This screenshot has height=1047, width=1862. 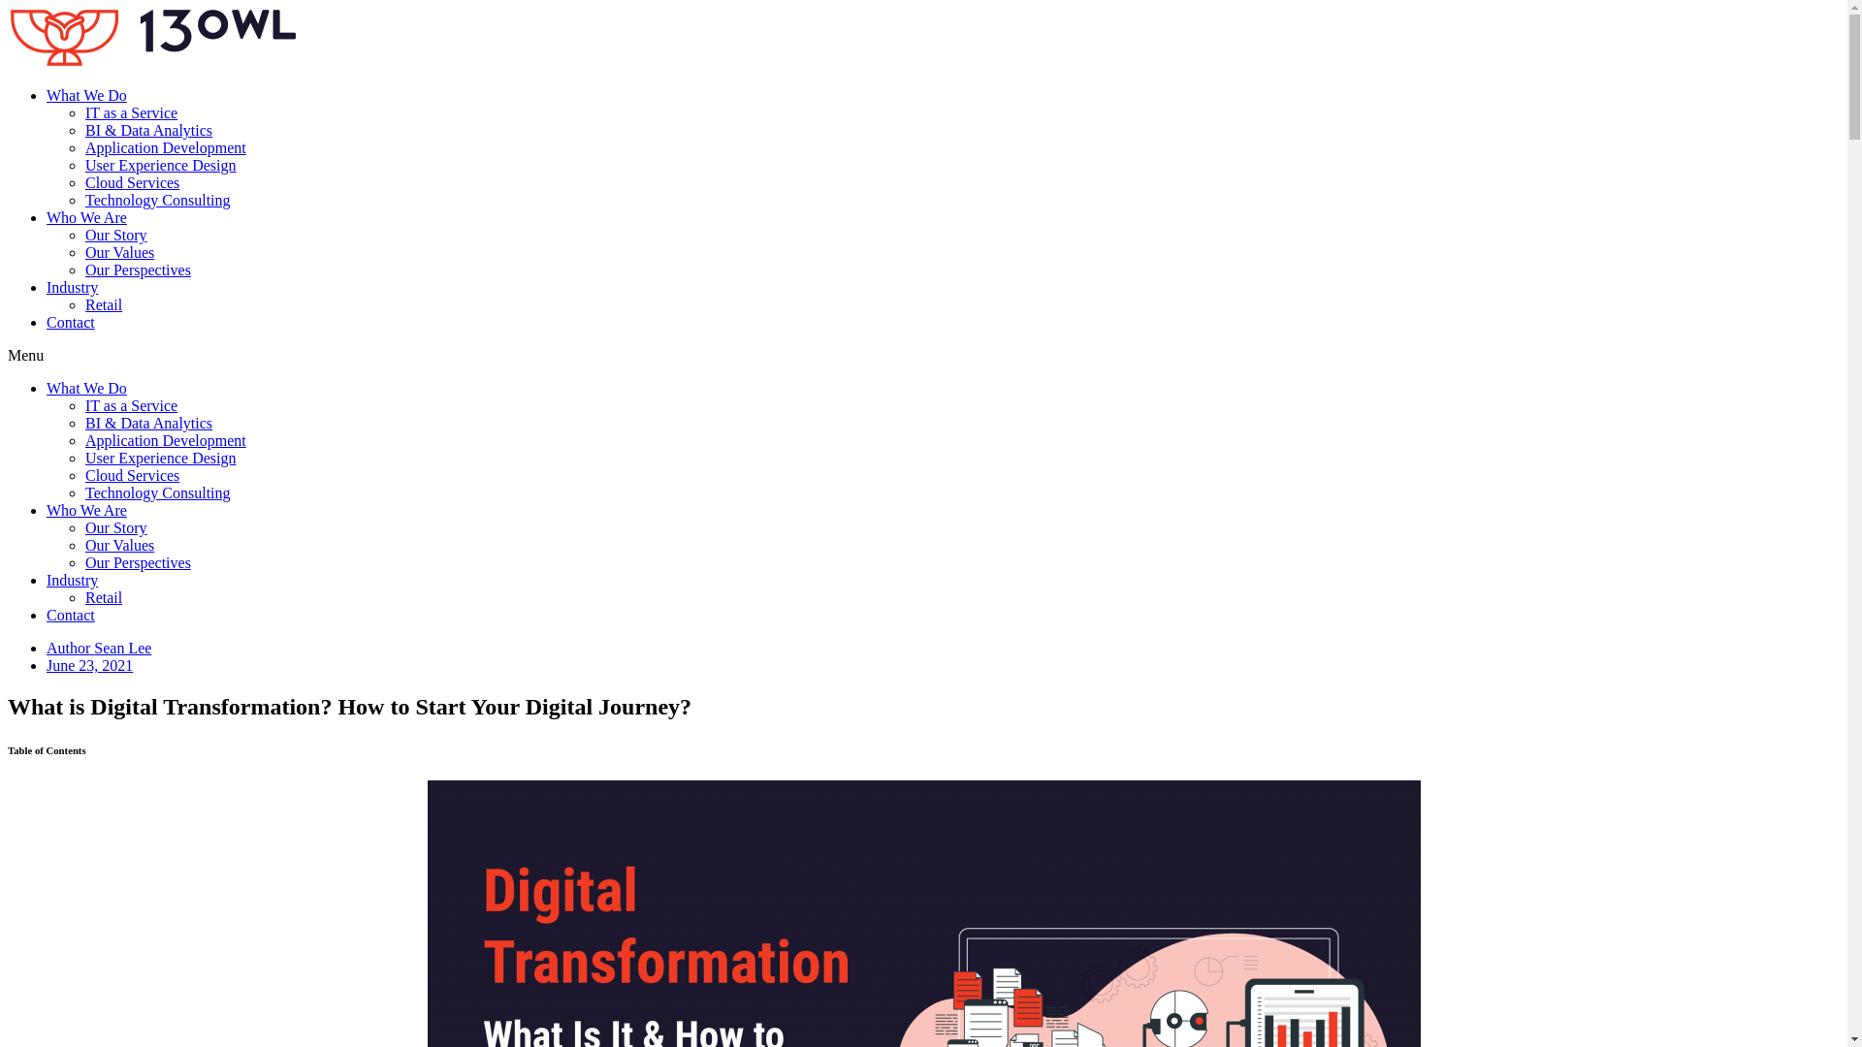 I want to click on Technology Consulting, so click(x=158, y=492).